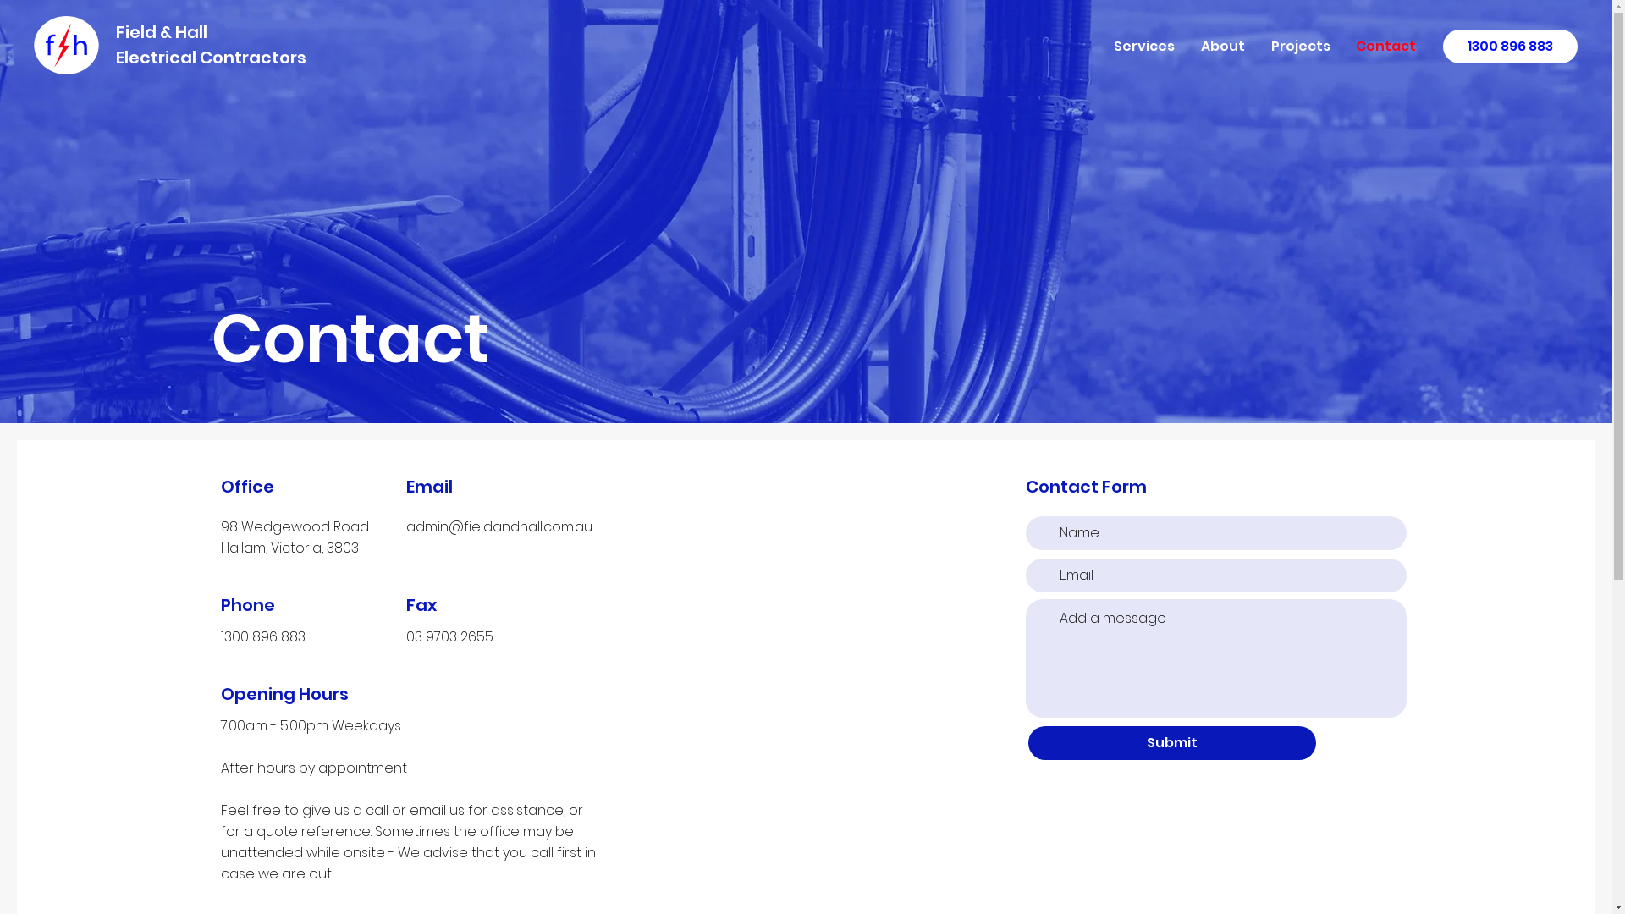 Image resolution: width=1625 pixels, height=914 pixels. What do you see at coordinates (1172, 743) in the screenshot?
I see `Submit` at bounding box center [1172, 743].